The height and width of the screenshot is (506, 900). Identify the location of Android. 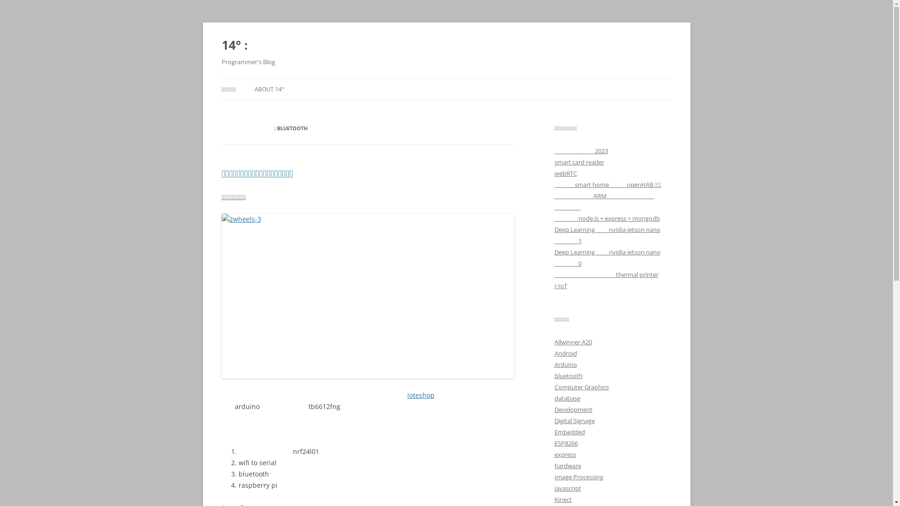
(565, 353).